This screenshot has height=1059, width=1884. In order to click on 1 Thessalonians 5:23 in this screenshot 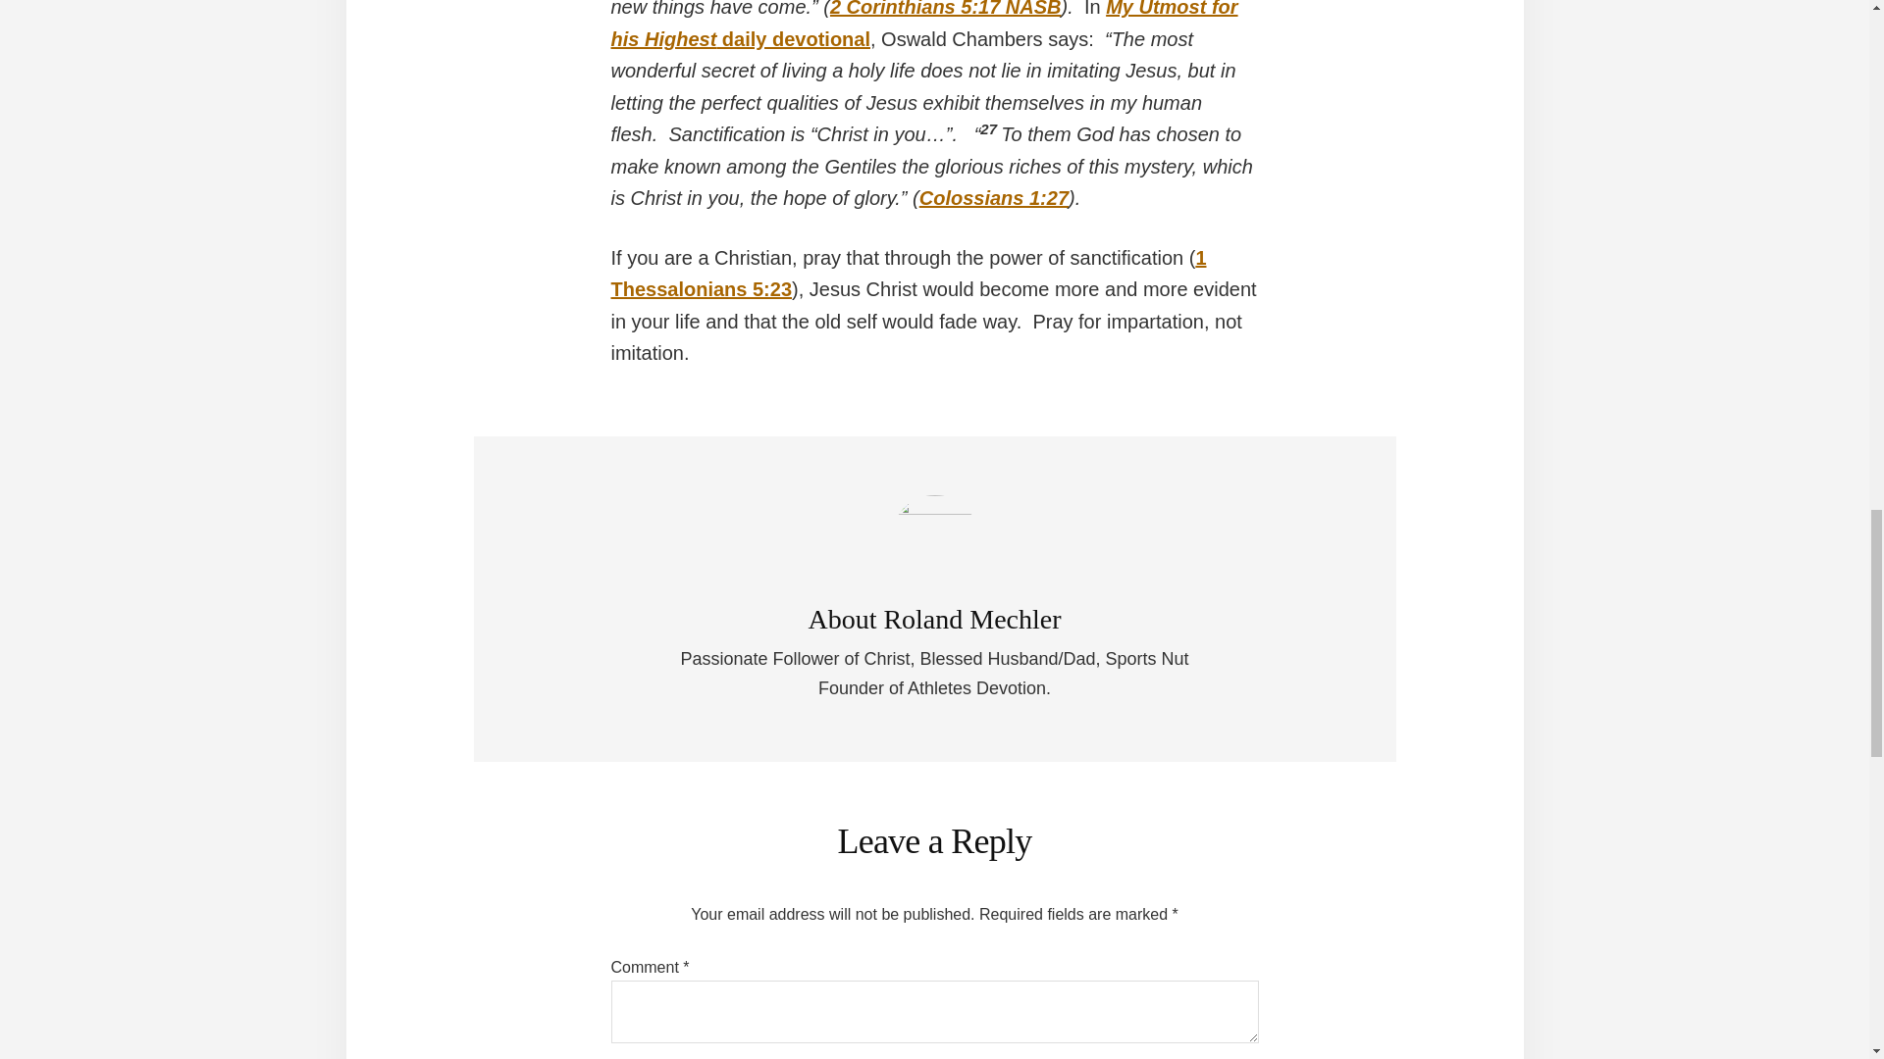, I will do `click(908, 273)`.